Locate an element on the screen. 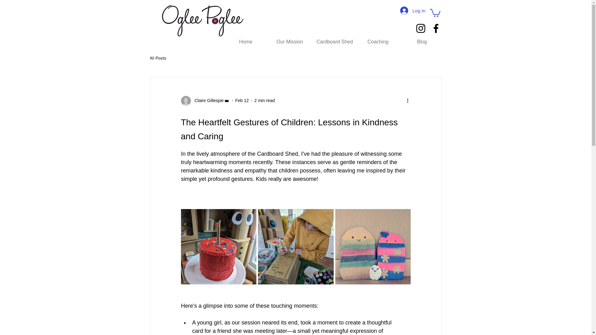 The height and width of the screenshot is (335, 596). Claire Gillespie is located at coordinates (205, 100).